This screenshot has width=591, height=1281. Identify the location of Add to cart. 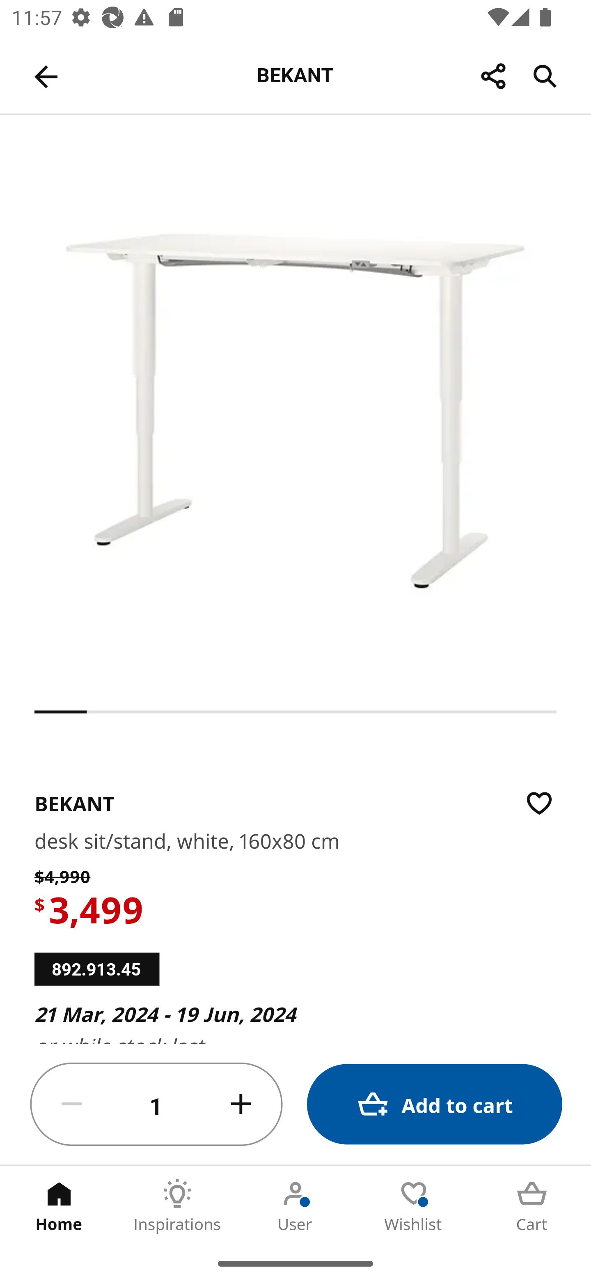
(434, 1104).